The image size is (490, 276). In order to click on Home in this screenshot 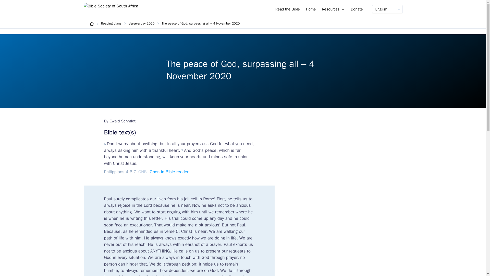, I will do `click(311, 8)`.